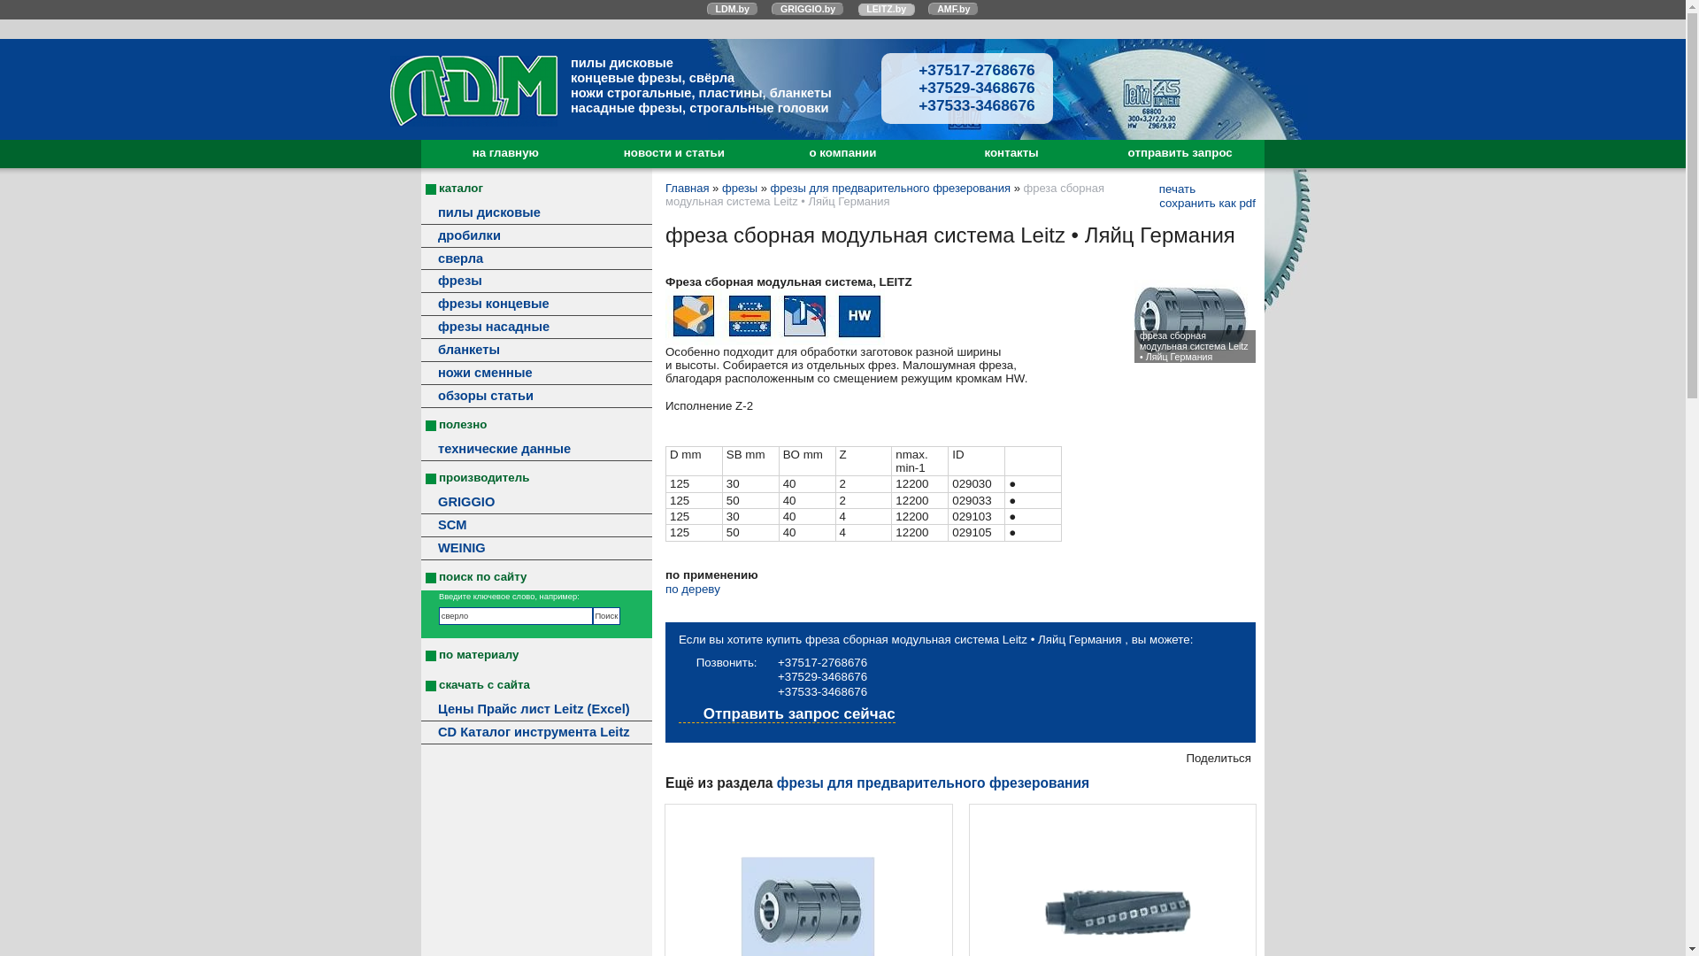 Image resolution: width=1699 pixels, height=956 pixels. What do you see at coordinates (733, 9) in the screenshot?
I see `LDM.by` at bounding box center [733, 9].